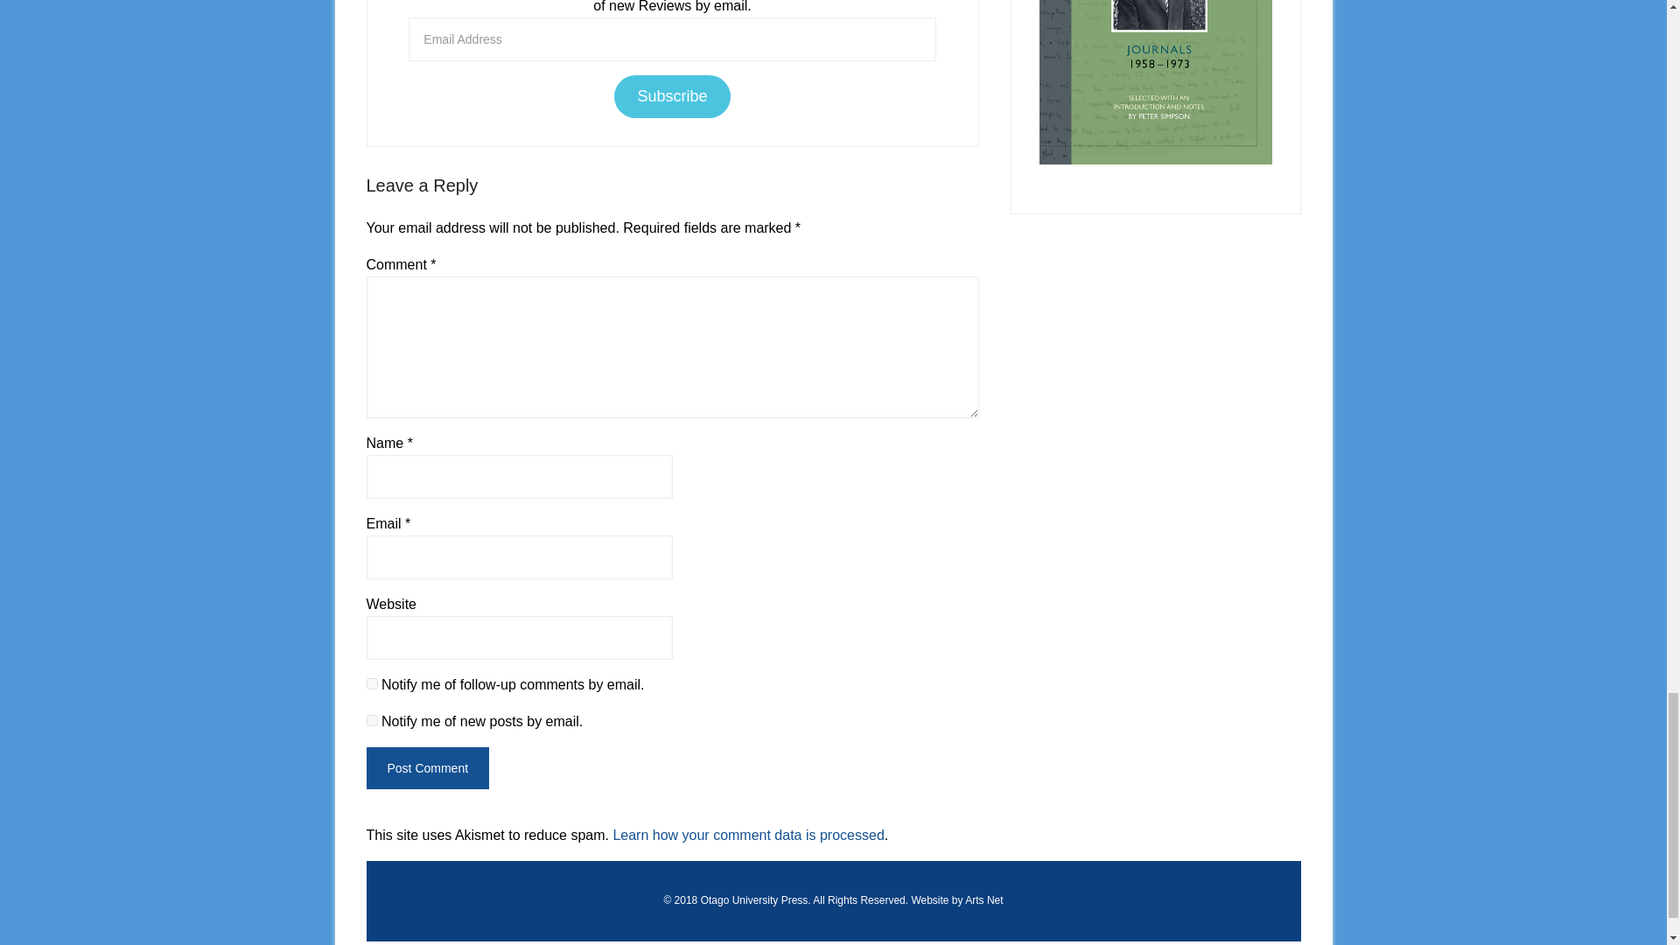 The width and height of the screenshot is (1680, 945). What do you see at coordinates (983, 899) in the screenshot?
I see `Arts Net` at bounding box center [983, 899].